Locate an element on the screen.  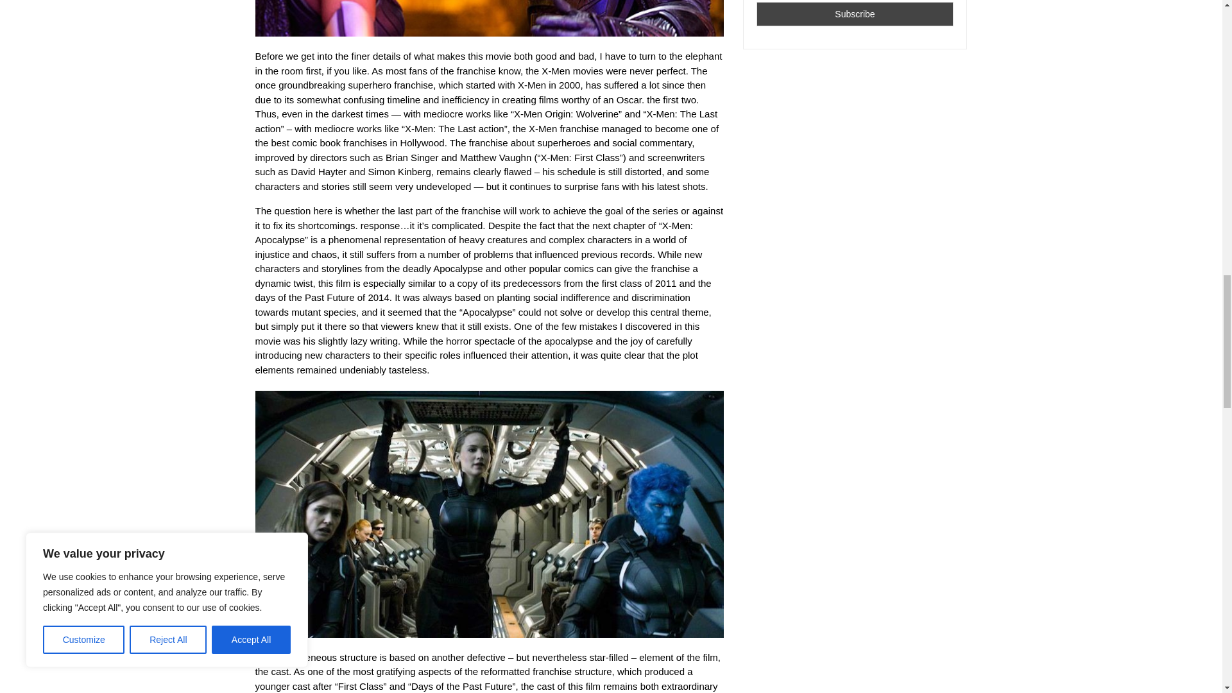
Subscribe is located at coordinates (855, 14).